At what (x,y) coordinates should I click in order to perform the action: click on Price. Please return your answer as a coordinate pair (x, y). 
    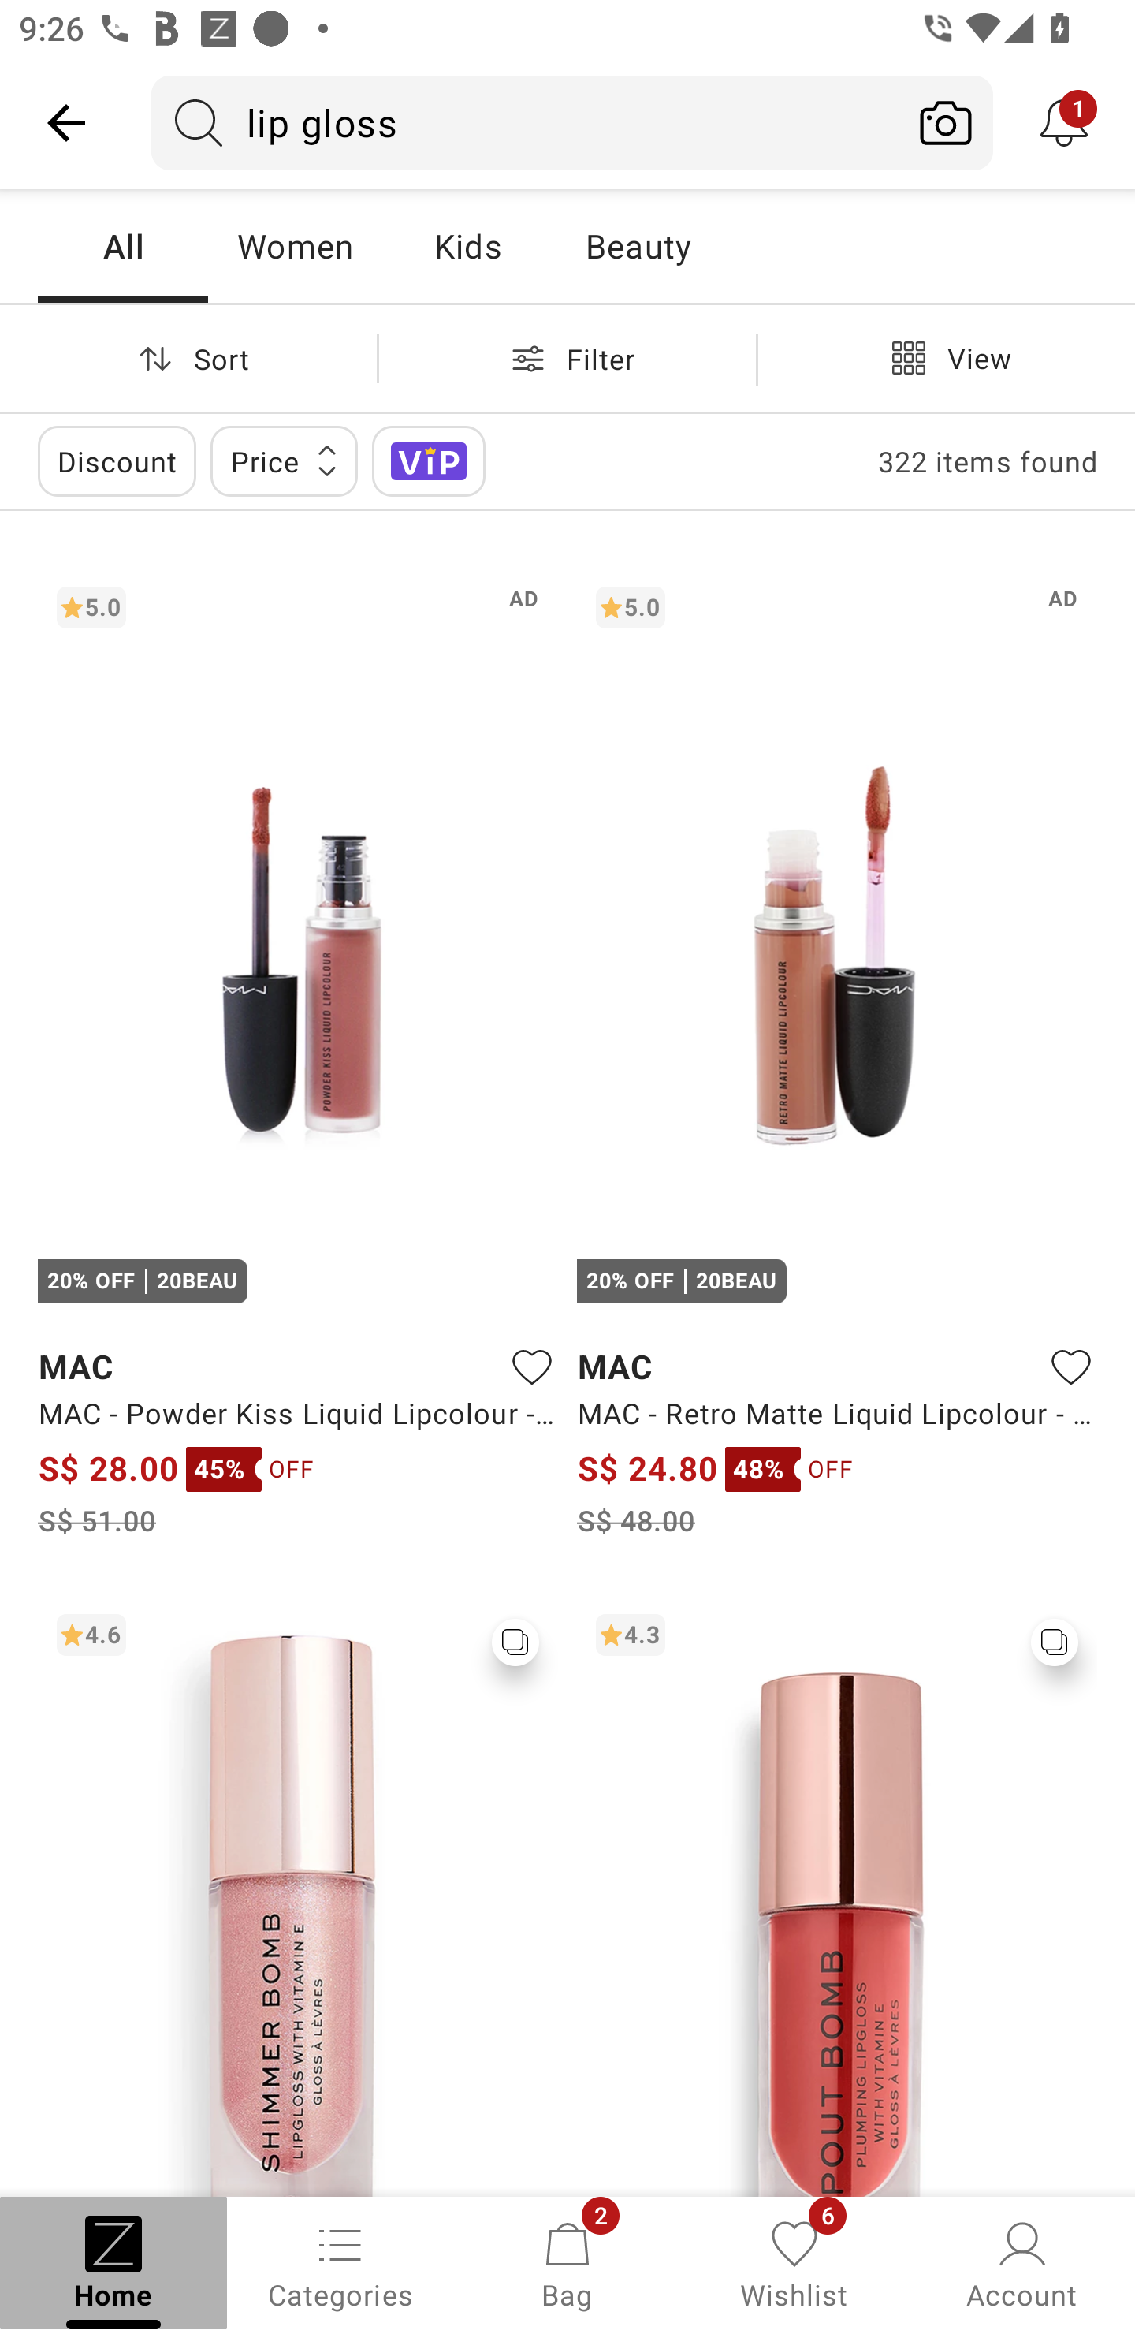
    Looking at the image, I should click on (284, 460).